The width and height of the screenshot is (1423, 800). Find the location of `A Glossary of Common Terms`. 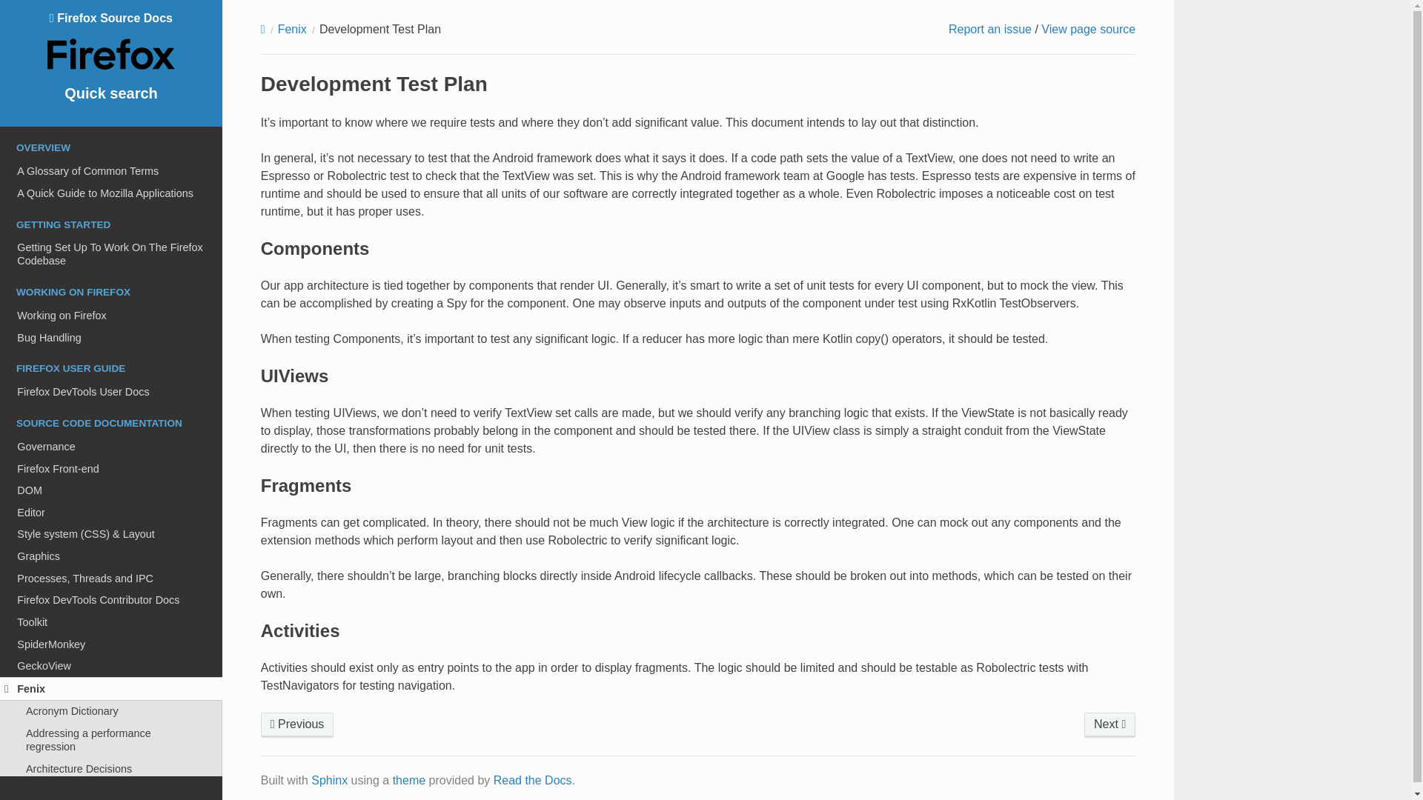

A Glossary of Common Terms is located at coordinates (111, 171).